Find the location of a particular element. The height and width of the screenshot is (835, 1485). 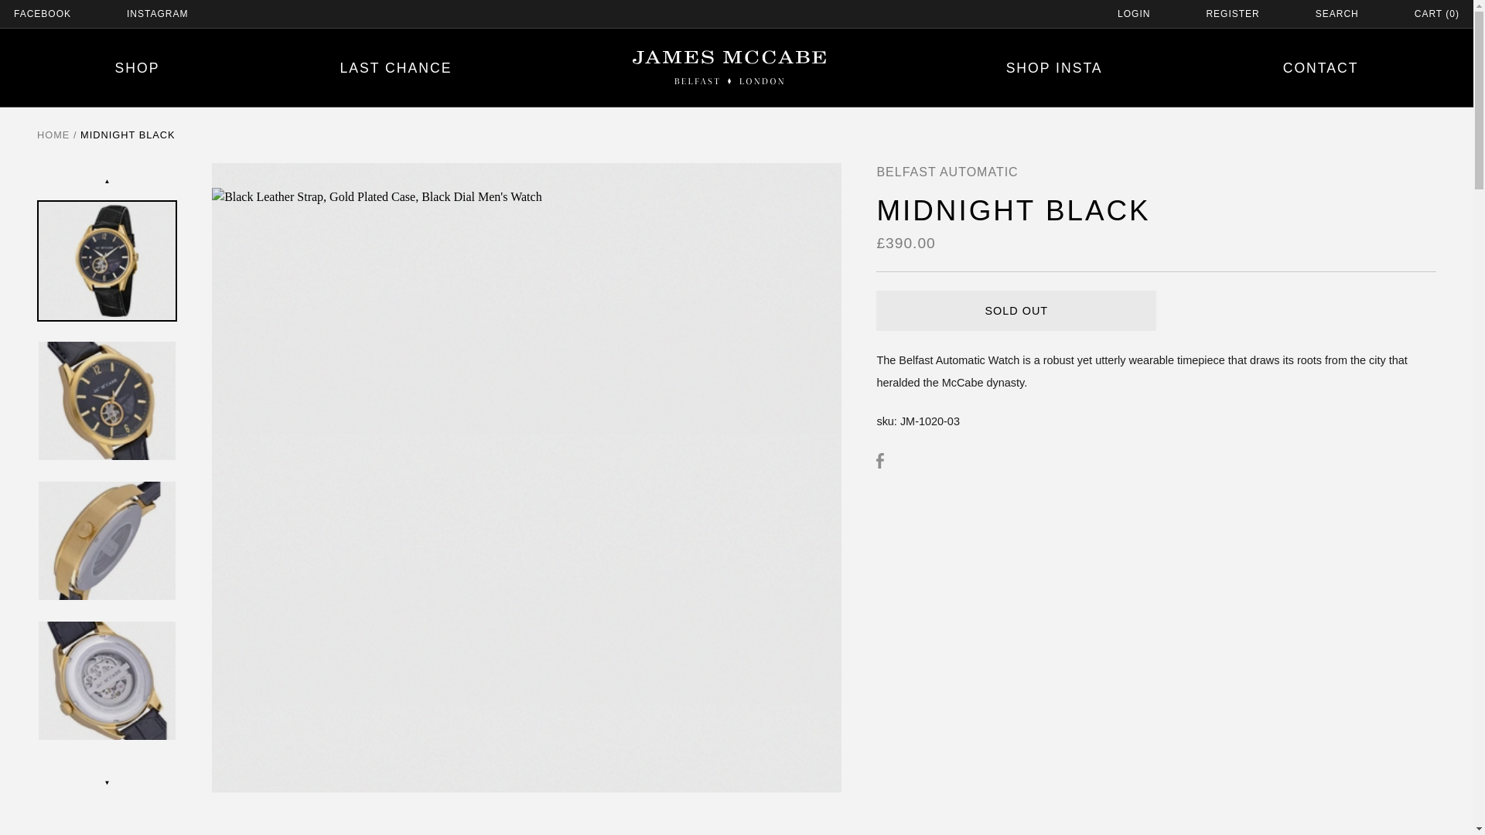

CONTACT is located at coordinates (1320, 68).